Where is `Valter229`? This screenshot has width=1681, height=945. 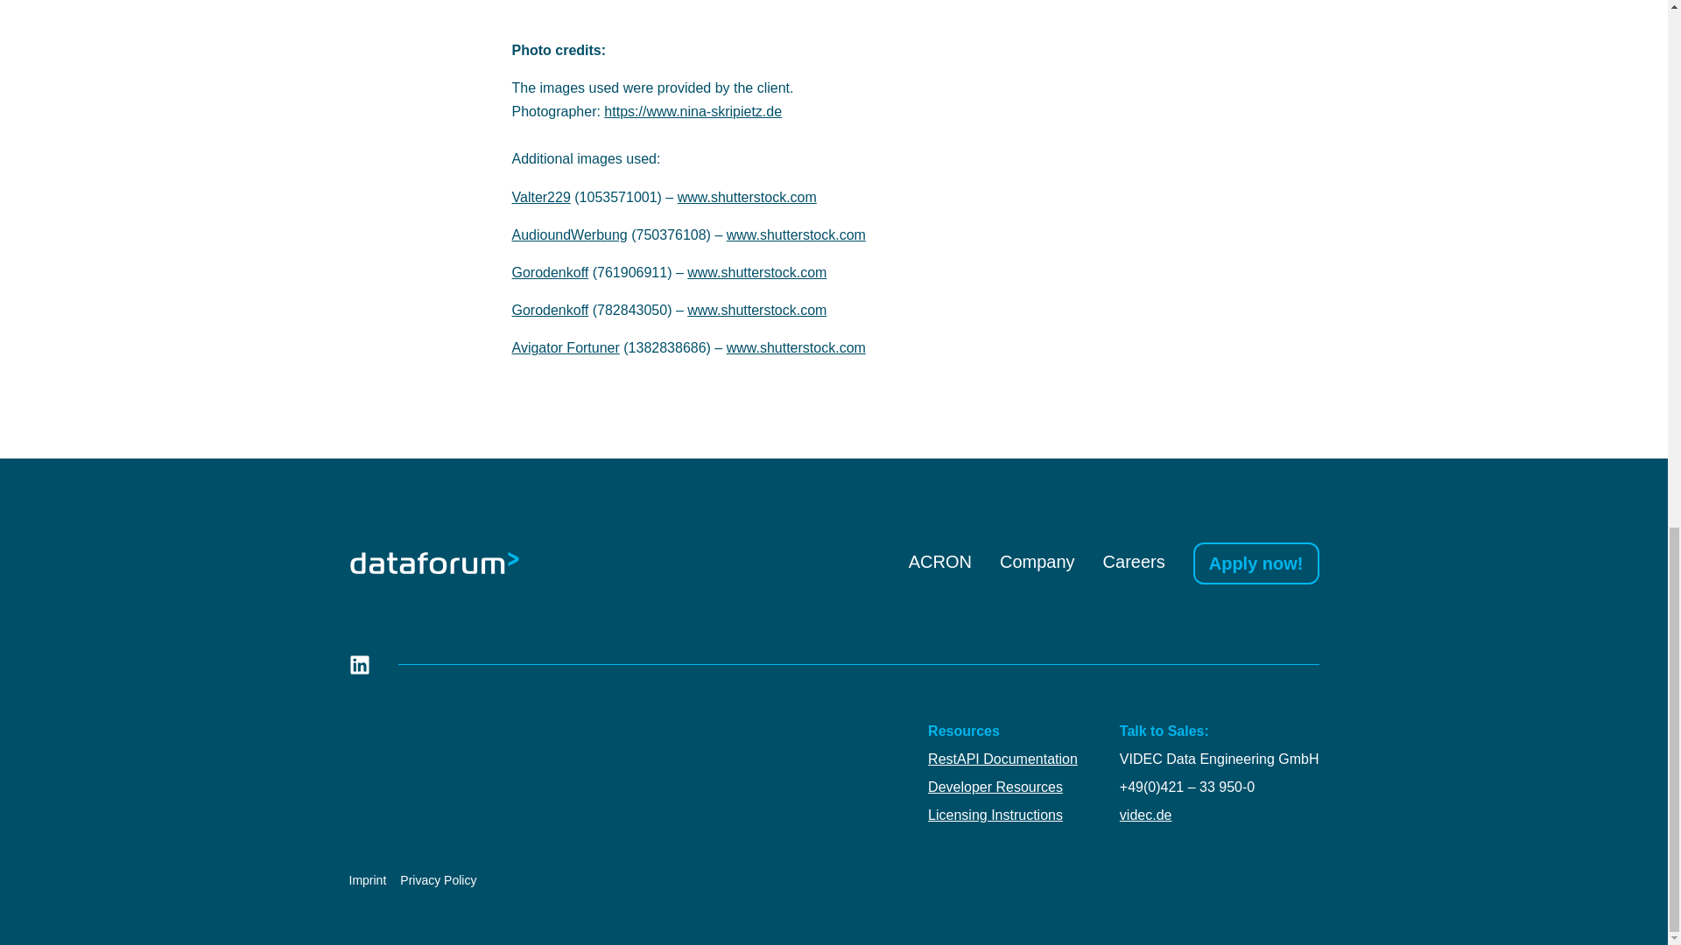 Valter229 is located at coordinates (539, 198).